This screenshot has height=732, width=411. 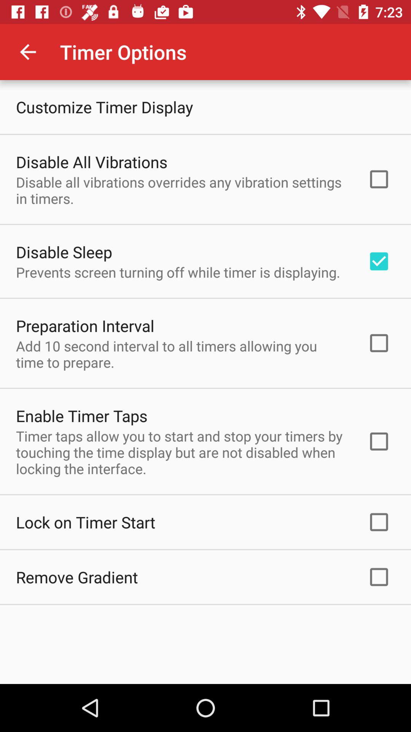 I want to click on press the disable sleep item, so click(x=64, y=252).